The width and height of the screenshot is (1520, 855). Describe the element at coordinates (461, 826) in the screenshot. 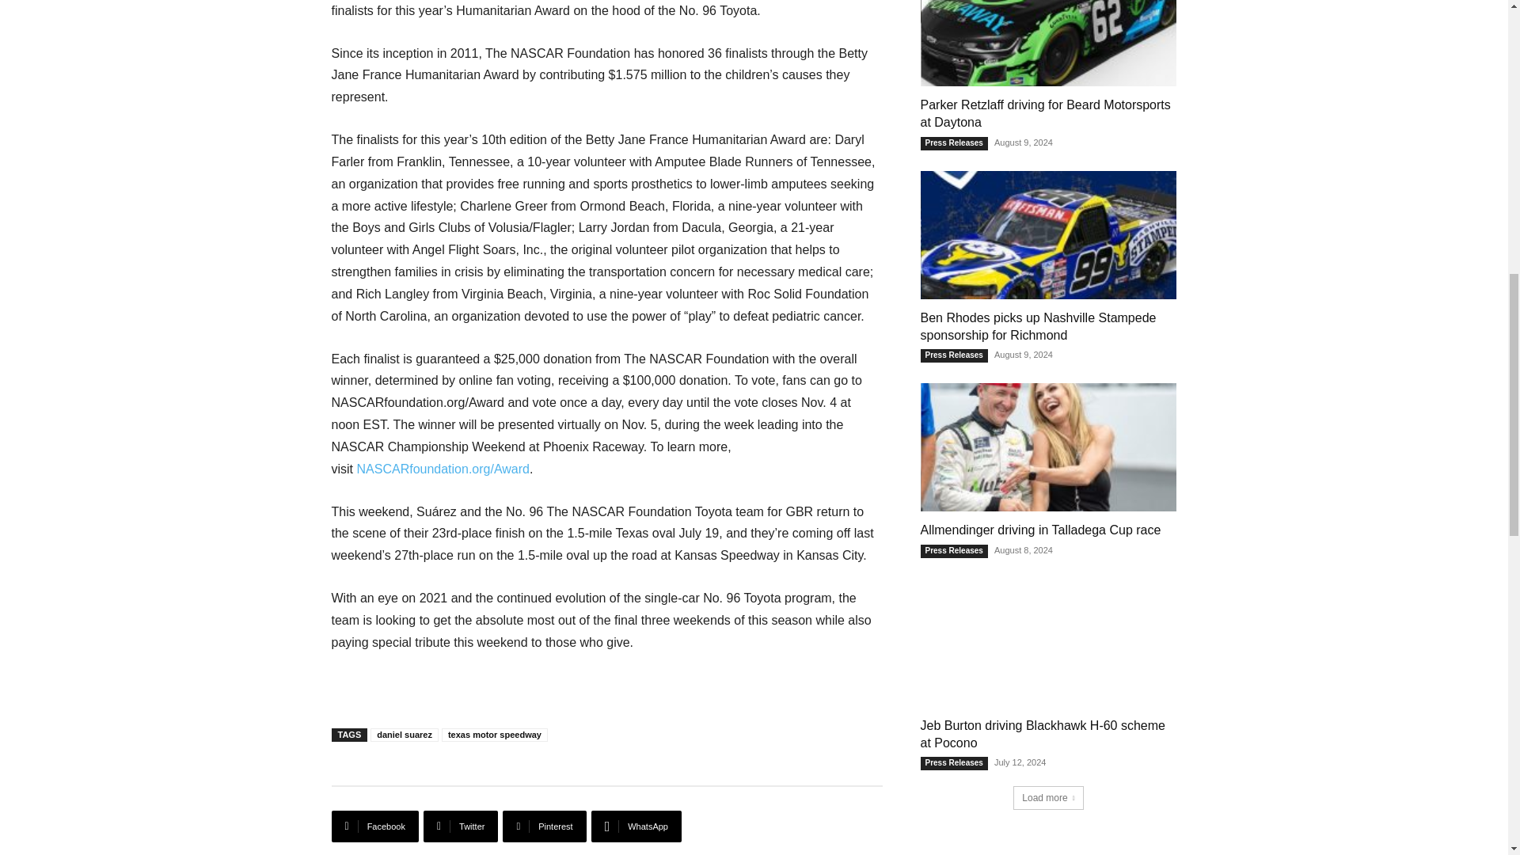

I see `Twitter` at that location.